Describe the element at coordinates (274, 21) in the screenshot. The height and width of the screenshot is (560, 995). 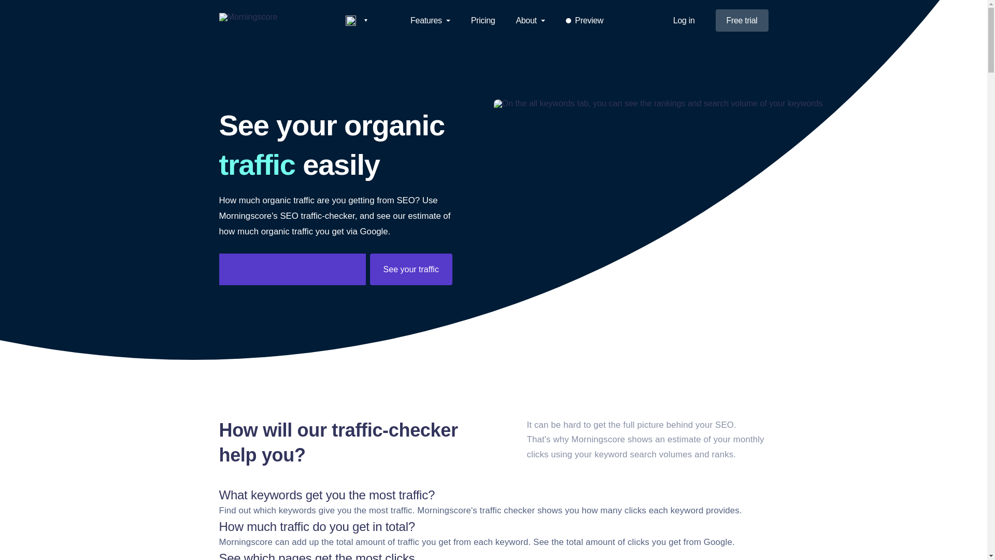
I see `Morningscore - SEO made simple` at that location.